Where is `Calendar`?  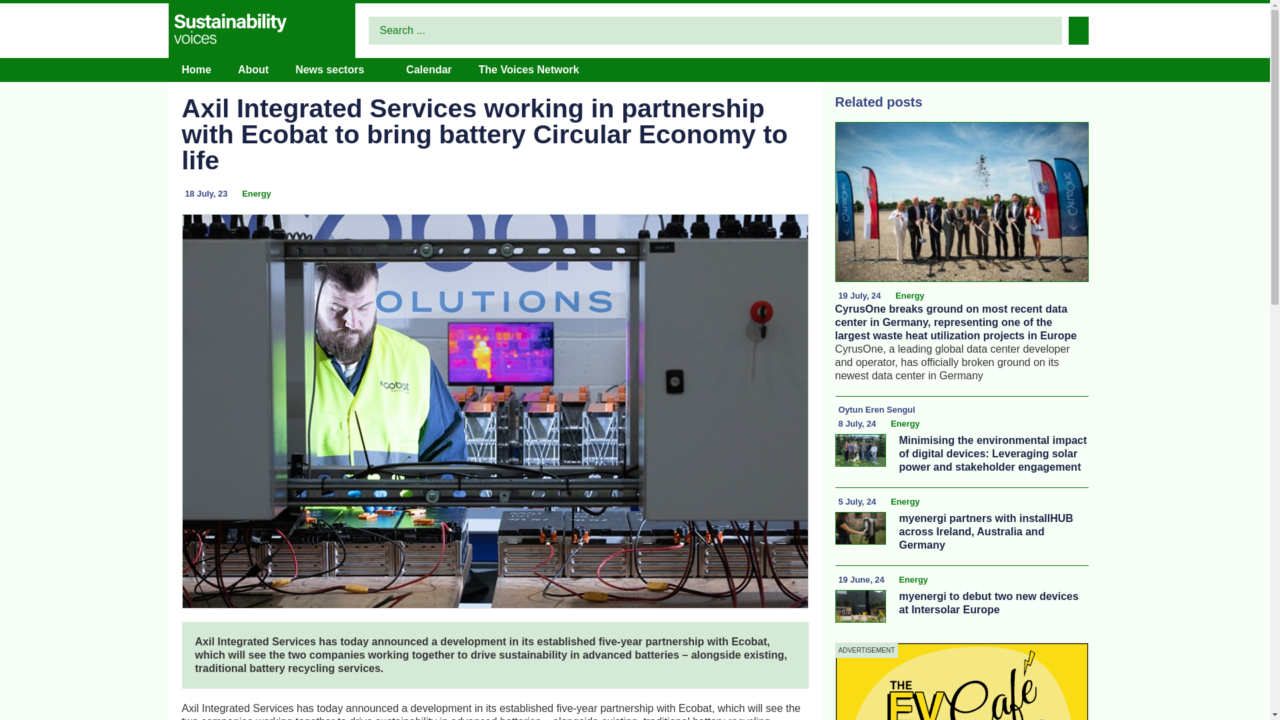
Calendar is located at coordinates (428, 69).